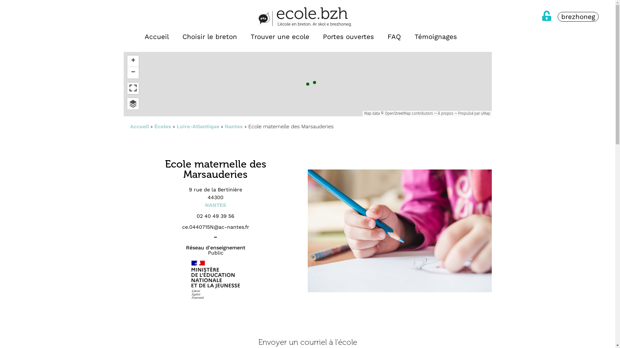 This screenshot has height=348, width=620. Describe the element at coordinates (470, 37) in the screenshot. I see `brezhoneg` at that location.